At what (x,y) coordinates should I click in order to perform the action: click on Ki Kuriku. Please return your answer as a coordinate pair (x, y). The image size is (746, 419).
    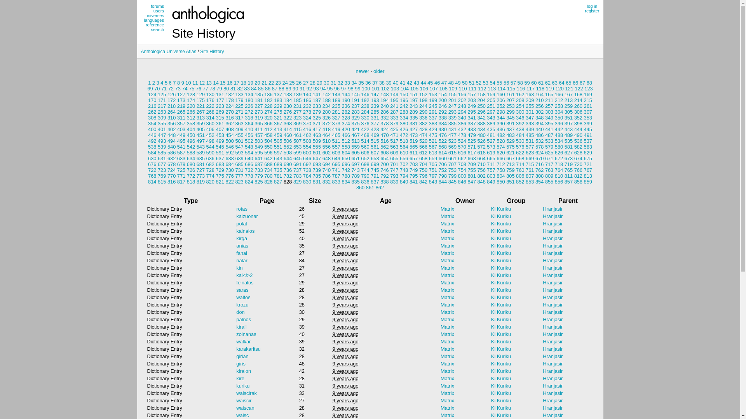
    Looking at the image, I should click on (501, 223).